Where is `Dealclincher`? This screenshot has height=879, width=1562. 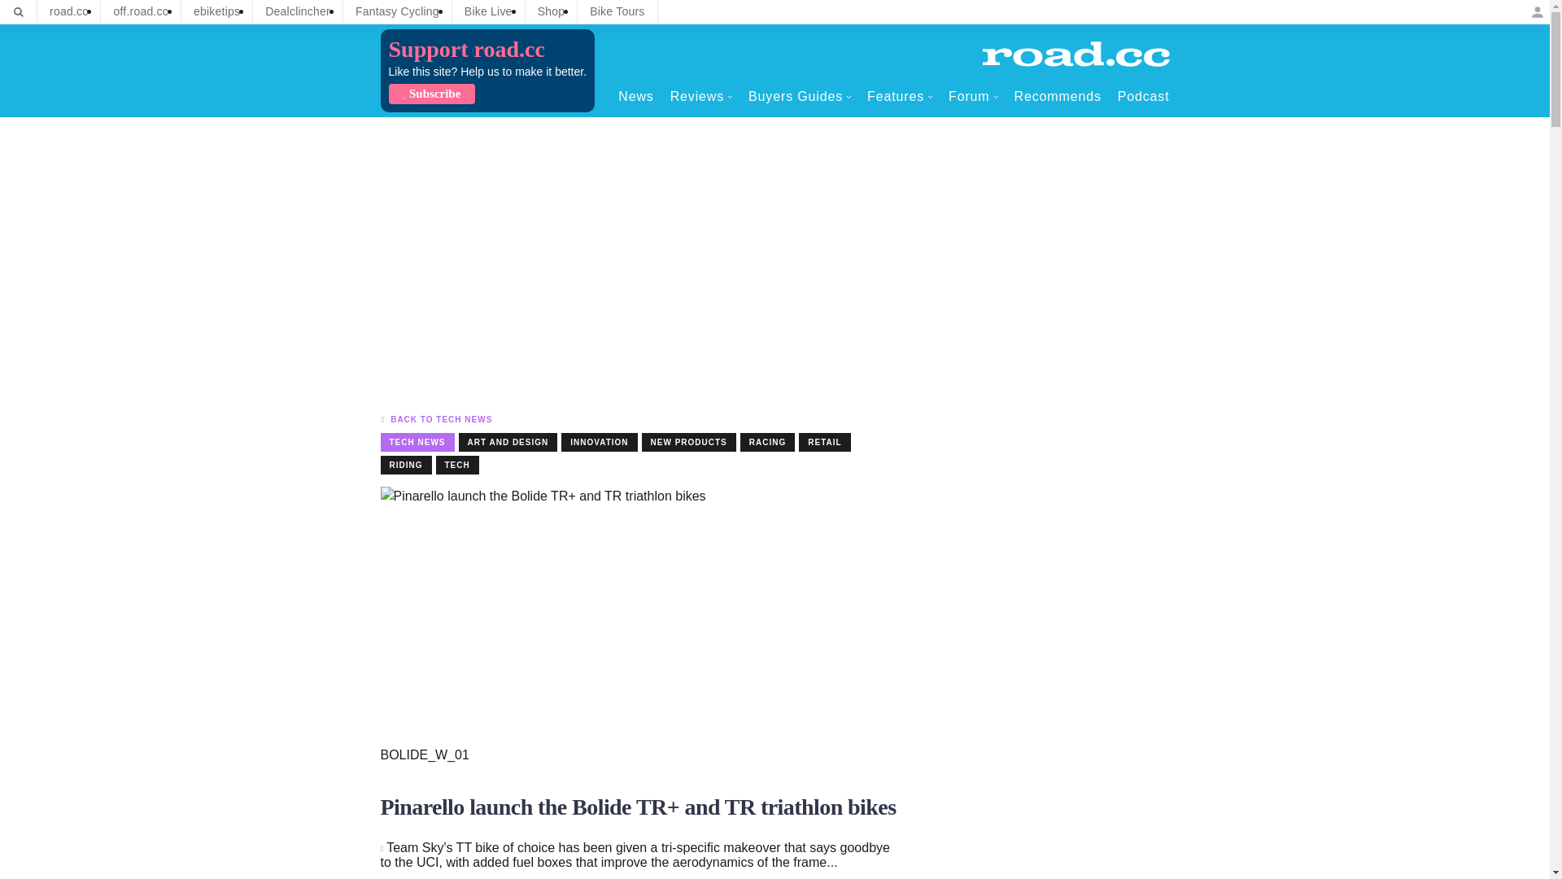 Dealclincher is located at coordinates (298, 11).